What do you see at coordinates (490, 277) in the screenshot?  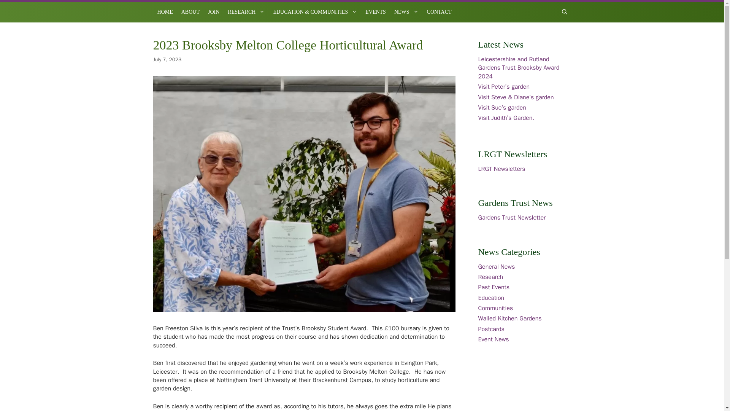 I see `Research` at bounding box center [490, 277].